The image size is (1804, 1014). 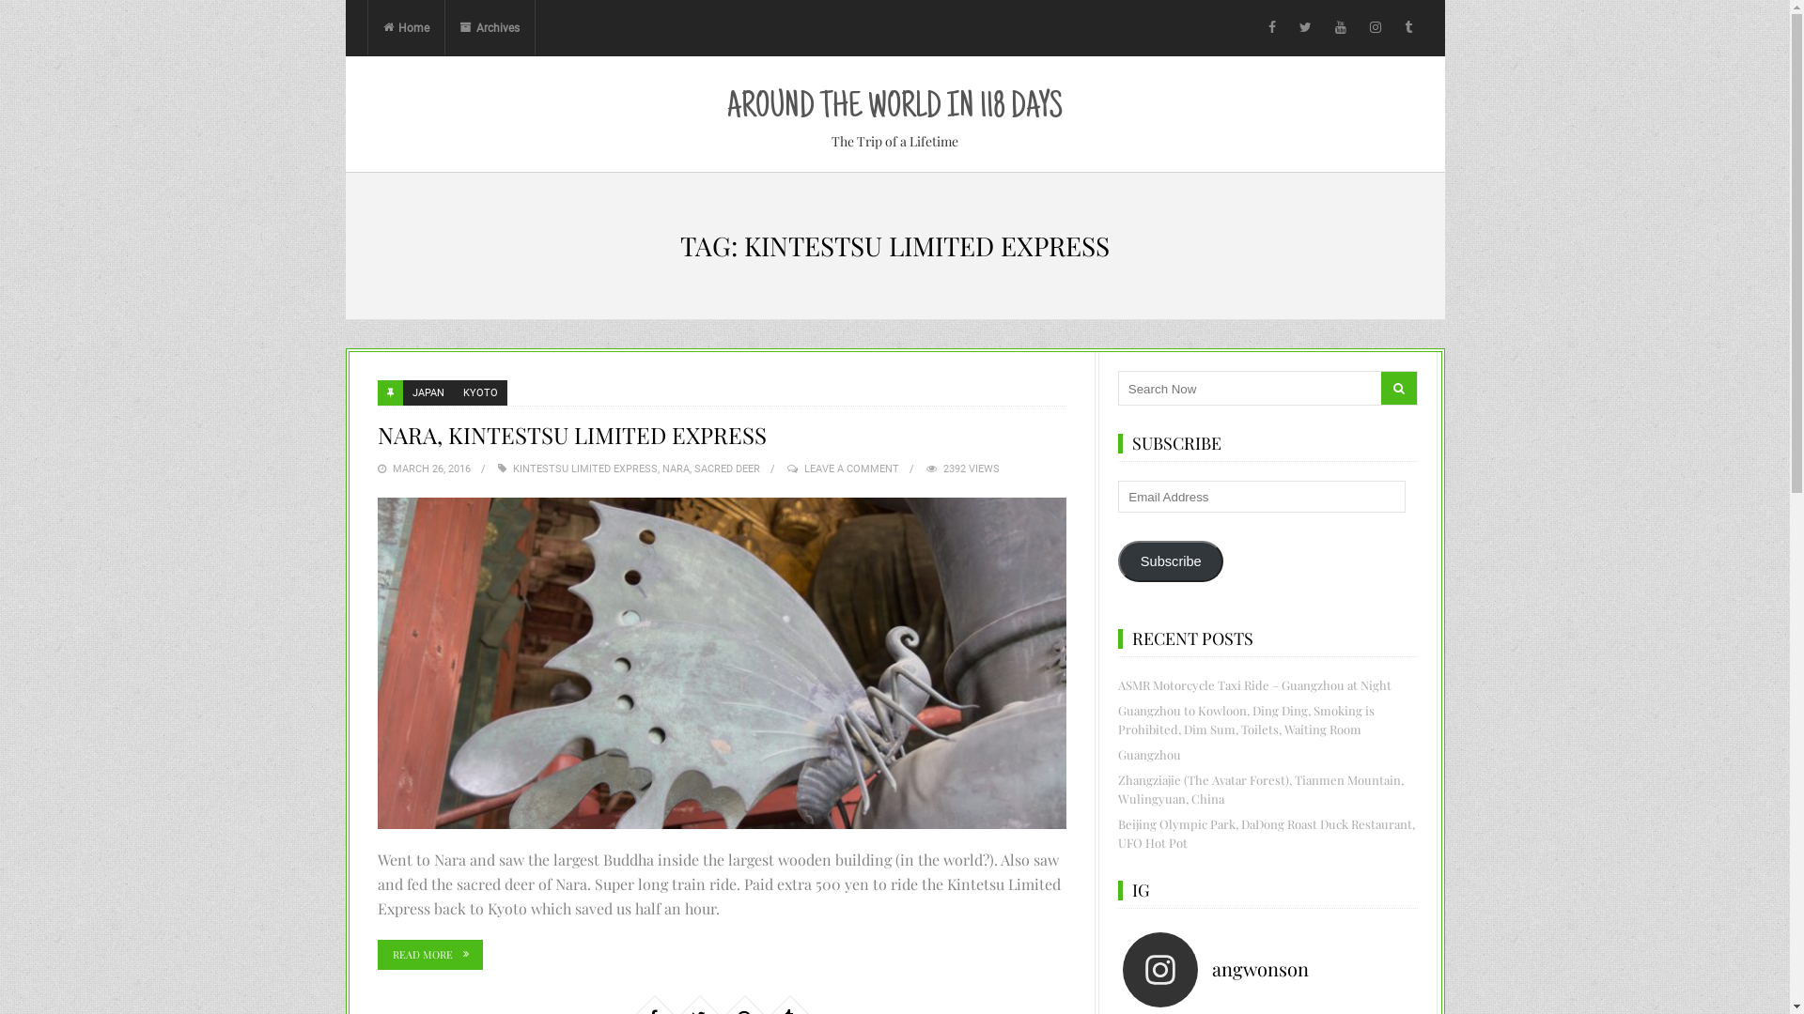 I want to click on tumblr, so click(x=1408, y=28).